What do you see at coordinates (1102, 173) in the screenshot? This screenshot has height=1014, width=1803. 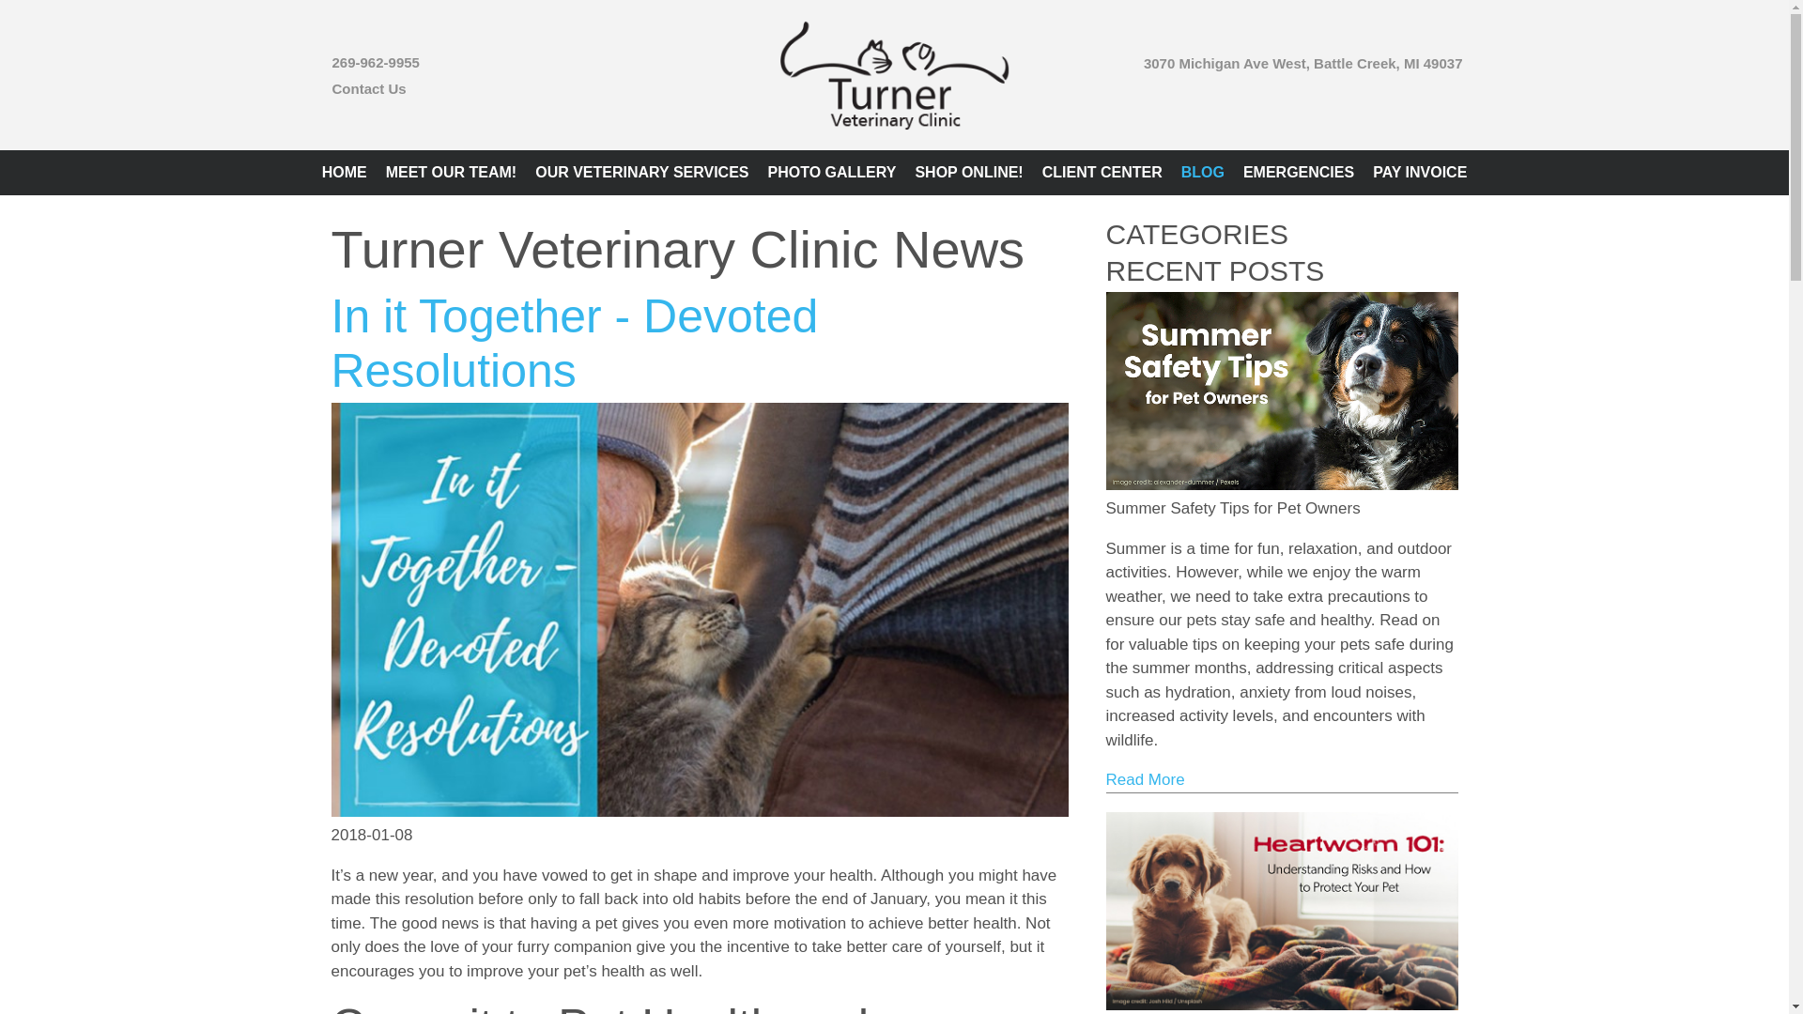 I see `CLIENT CENTER` at bounding box center [1102, 173].